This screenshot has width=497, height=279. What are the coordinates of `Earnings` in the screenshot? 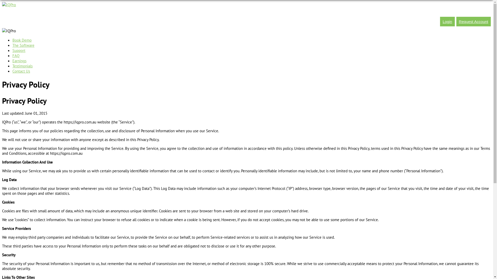 It's located at (19, 61).